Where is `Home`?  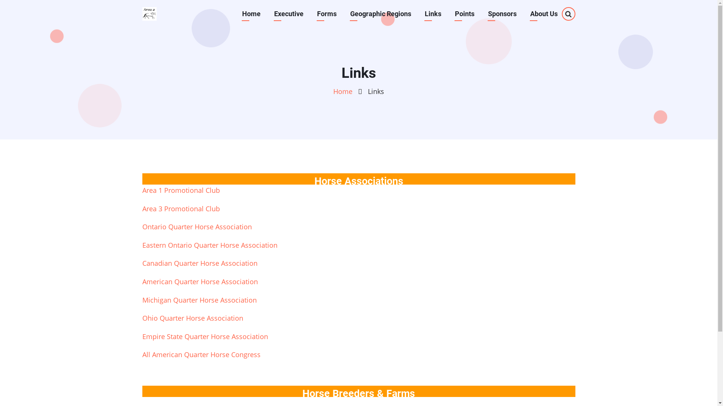 Home is located at coordinates (343, 91).